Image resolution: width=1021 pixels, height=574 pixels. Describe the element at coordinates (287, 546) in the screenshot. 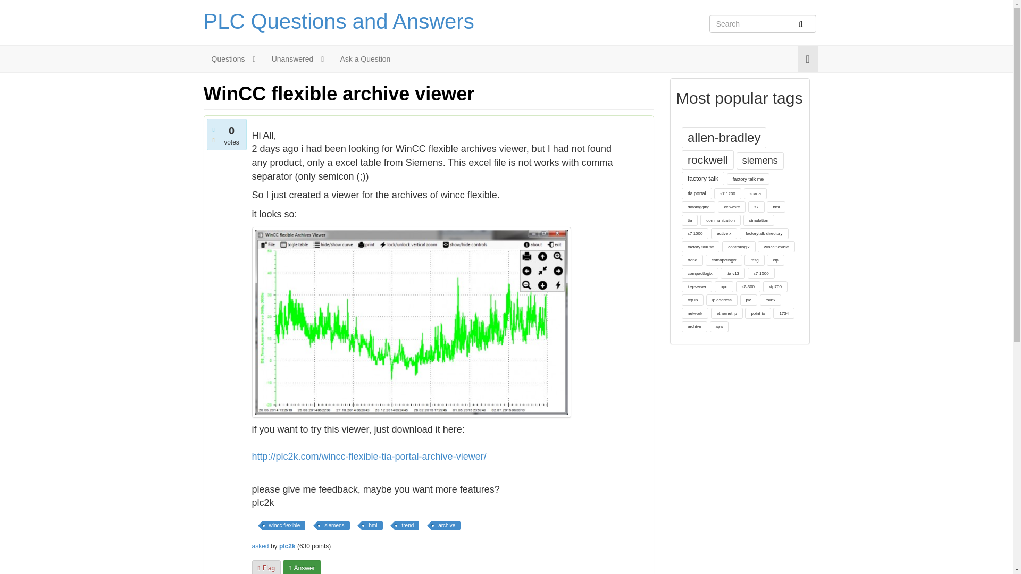

I see `plc2k` at that location.